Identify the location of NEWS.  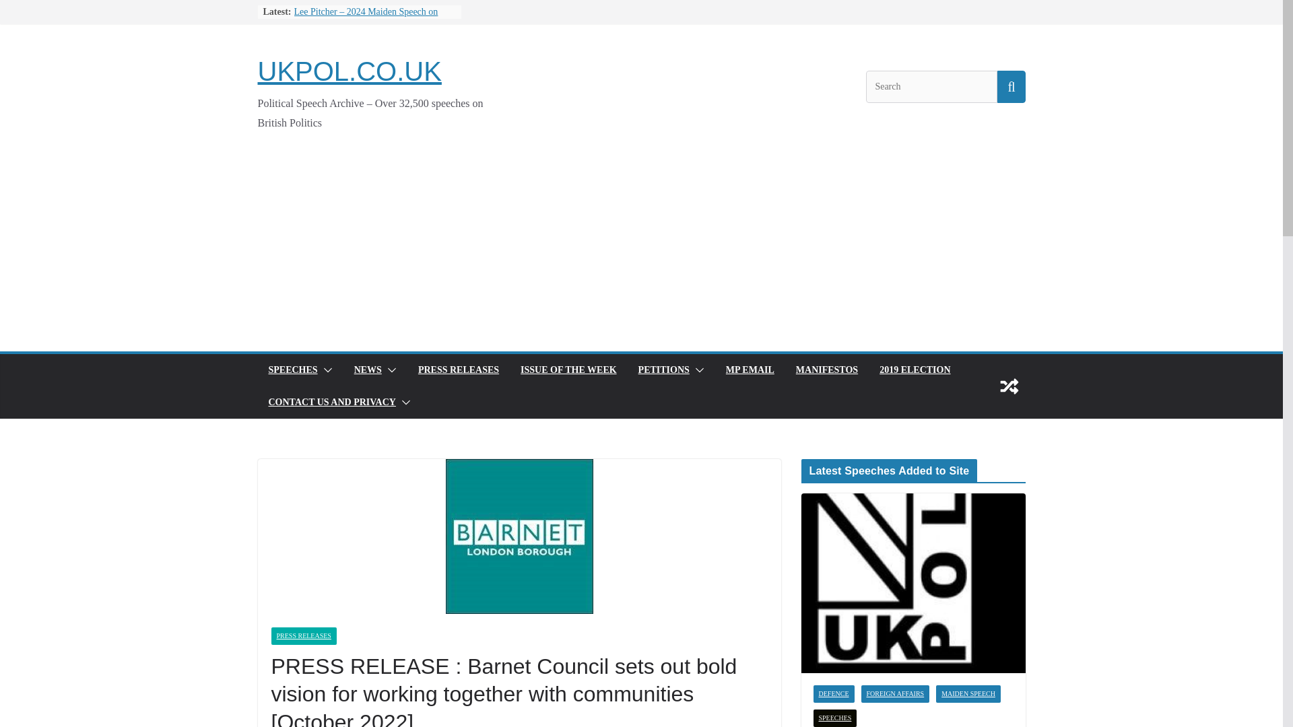
(368, 370).